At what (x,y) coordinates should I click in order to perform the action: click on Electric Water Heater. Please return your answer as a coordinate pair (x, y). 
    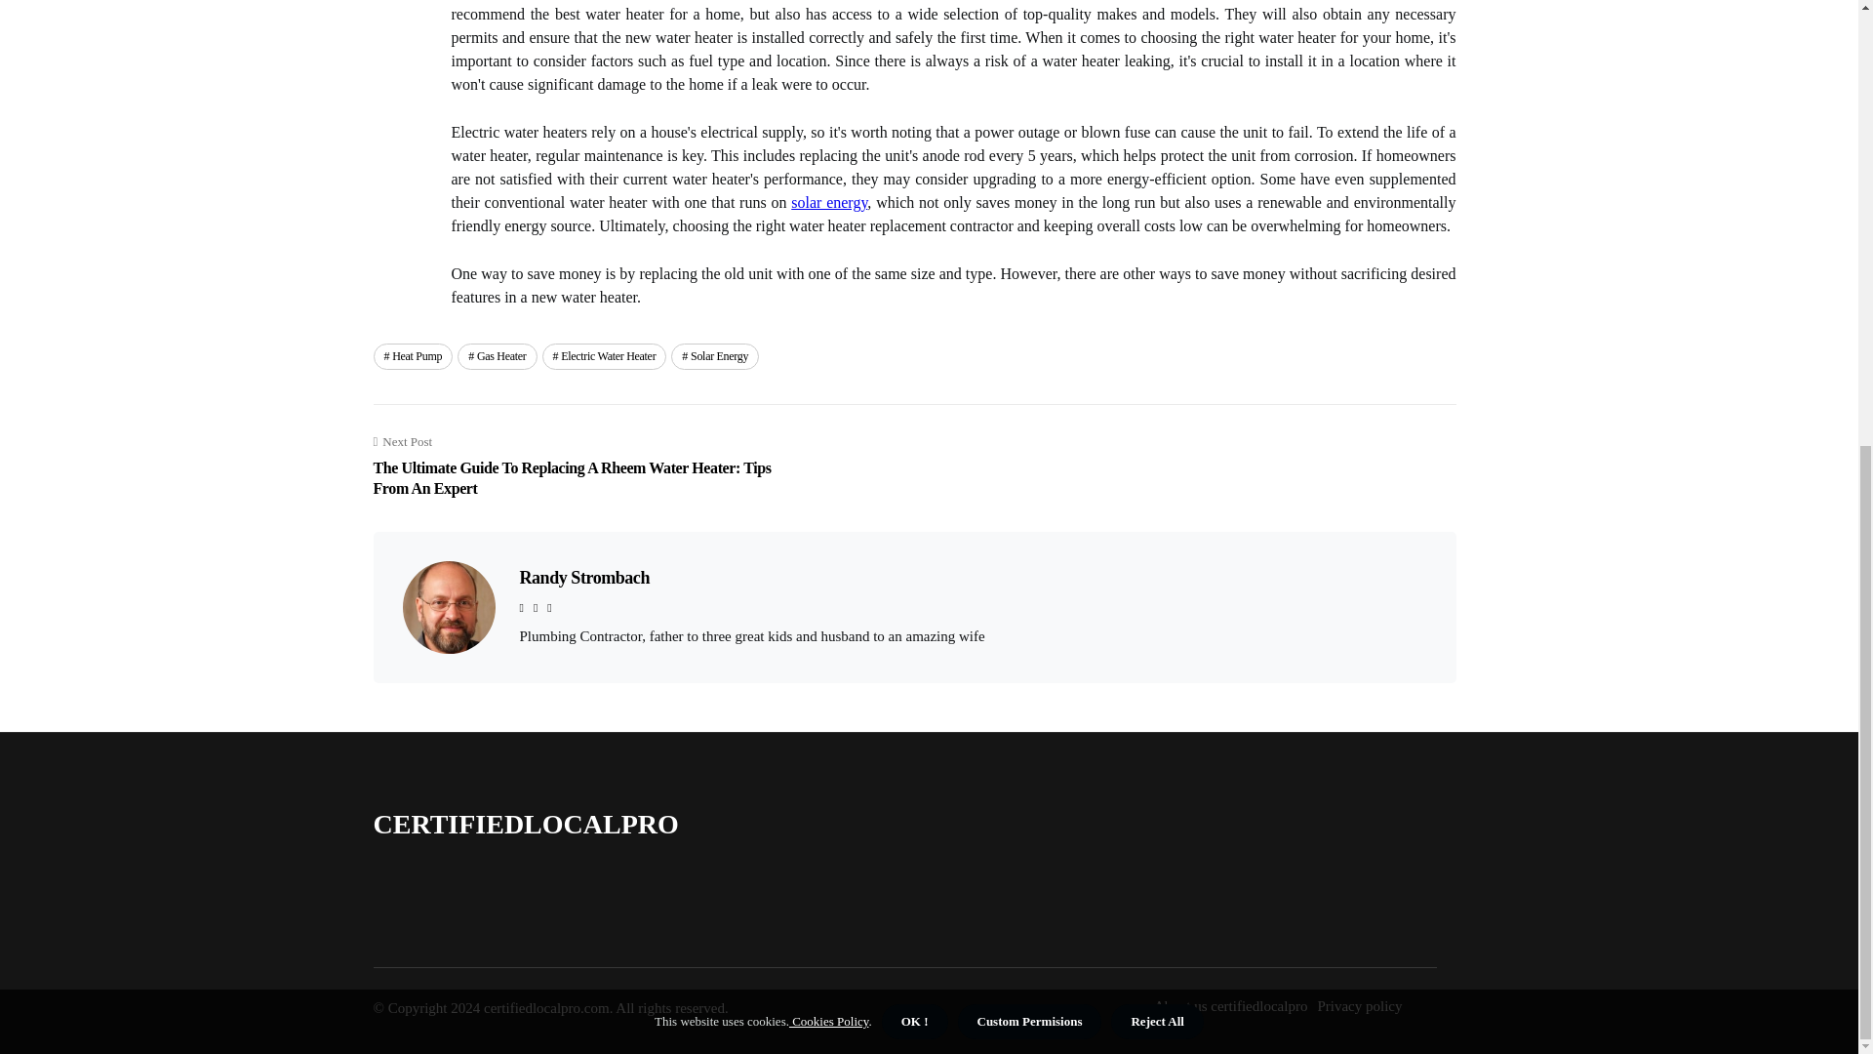
    Looking at the image, I should click on (605, 356).